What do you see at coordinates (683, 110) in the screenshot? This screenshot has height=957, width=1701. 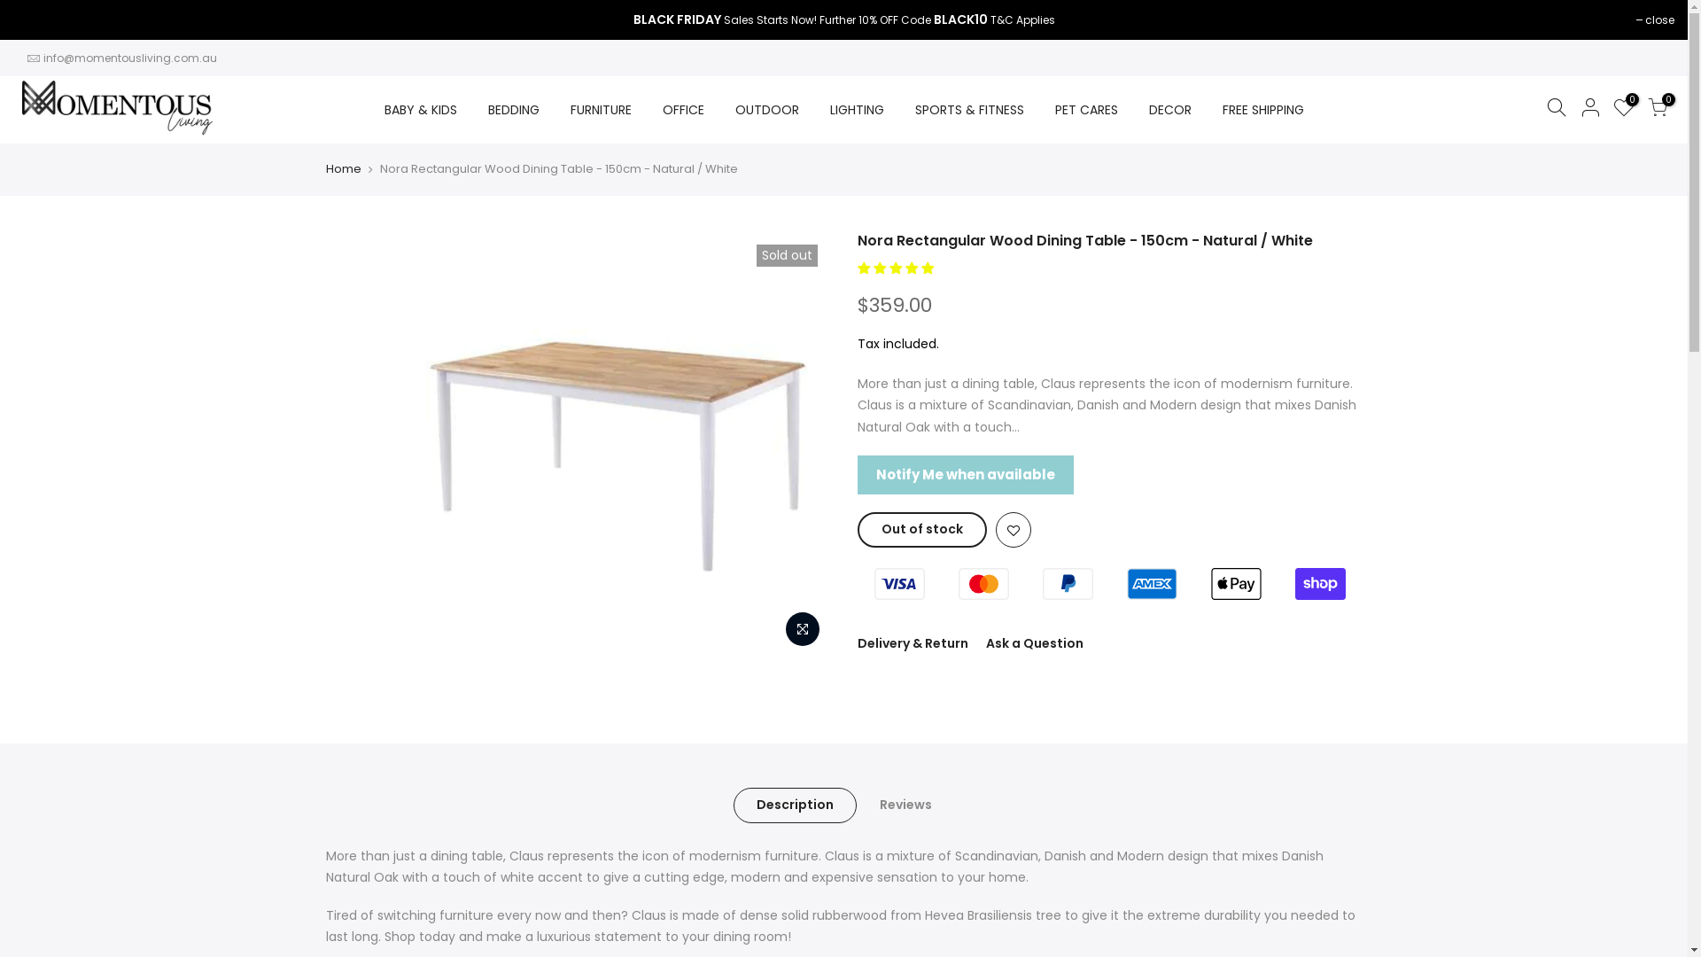 I see `OFFICE` at bounding box center [683, 110].